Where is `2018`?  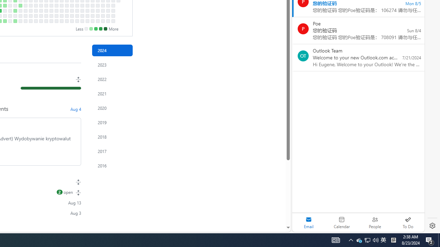 2018 is located at coordinates (112, 137).